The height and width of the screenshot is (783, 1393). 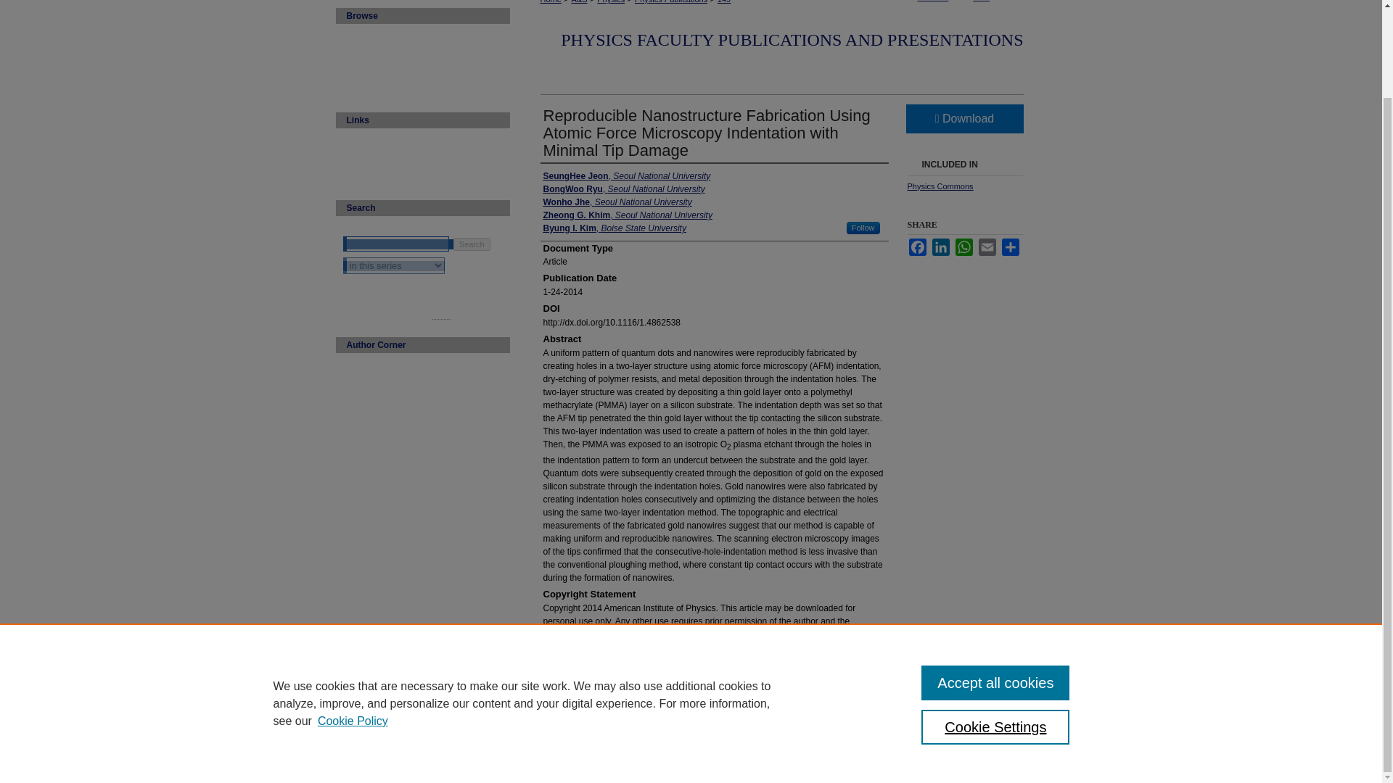 I want to click on Email, so click(x=987, y=247).